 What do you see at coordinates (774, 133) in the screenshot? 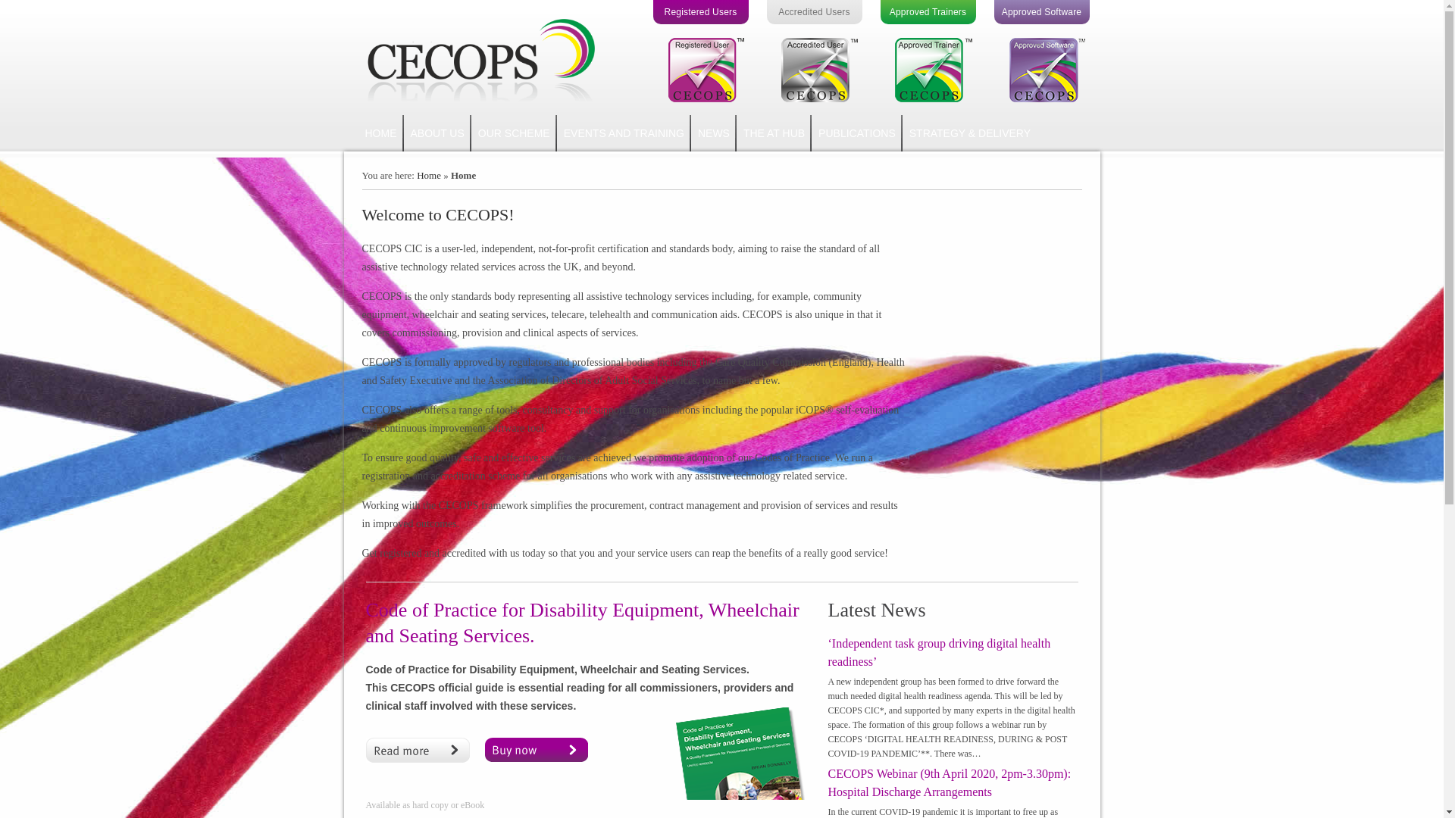
I see `THE AT HUB` at bounding box center [774, 133].